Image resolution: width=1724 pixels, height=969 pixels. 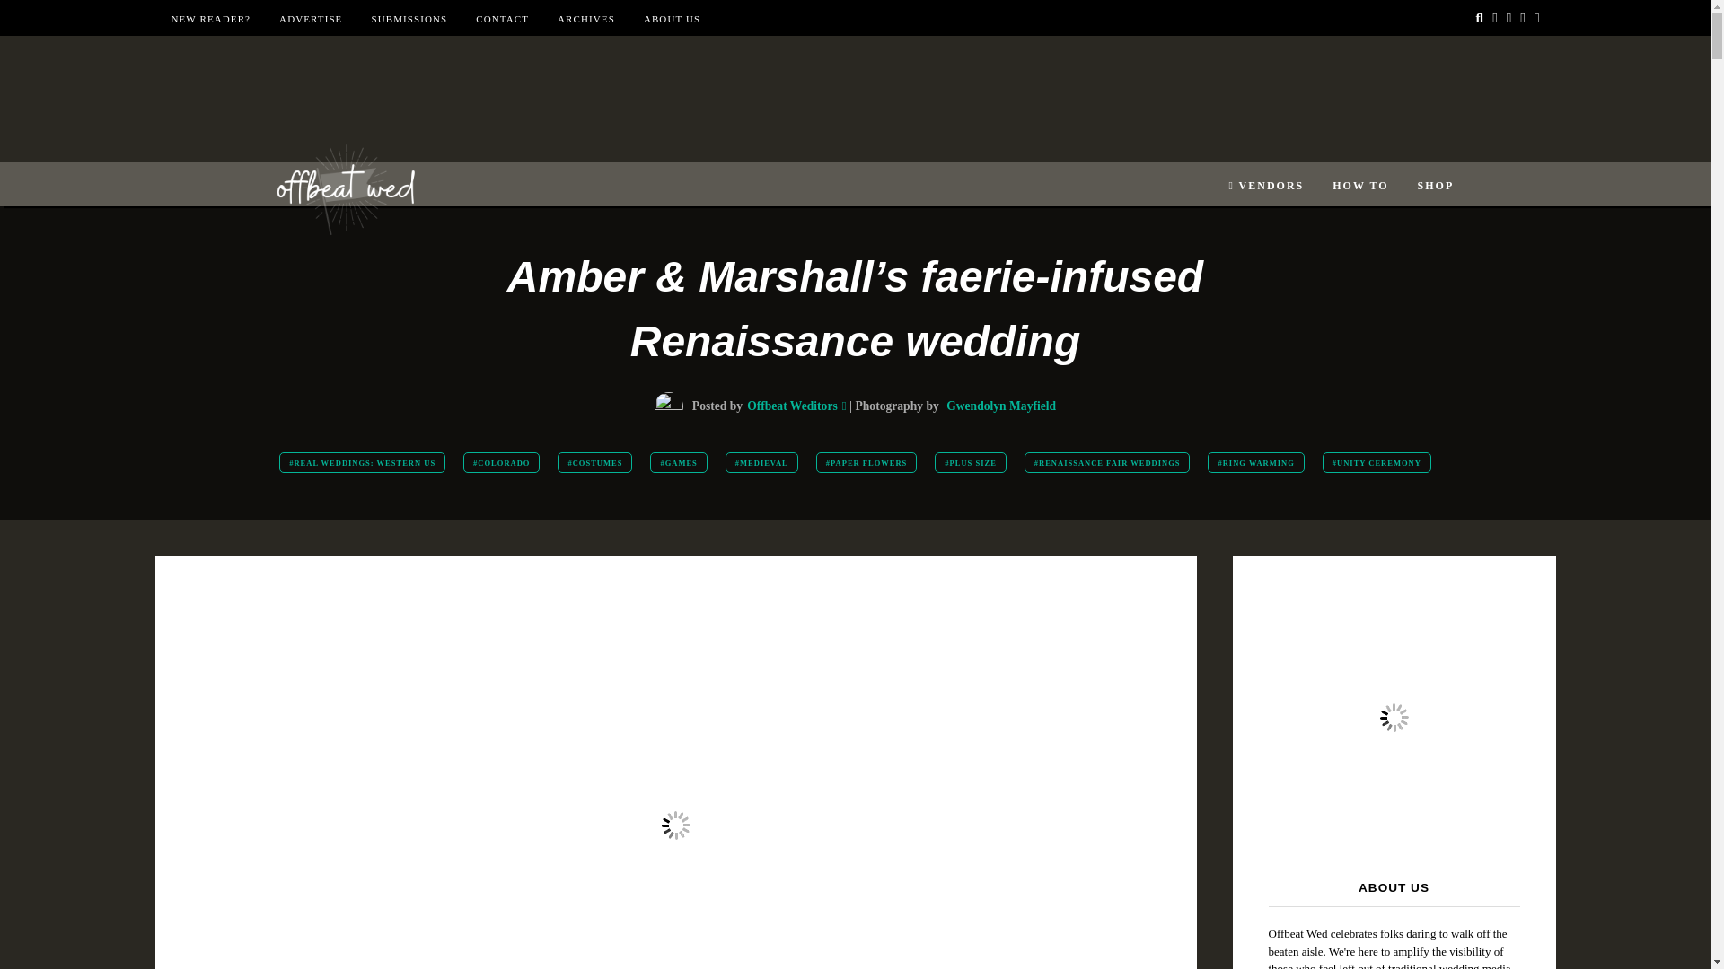 I want to click on HOW TO, so click(x=1359, y=186).